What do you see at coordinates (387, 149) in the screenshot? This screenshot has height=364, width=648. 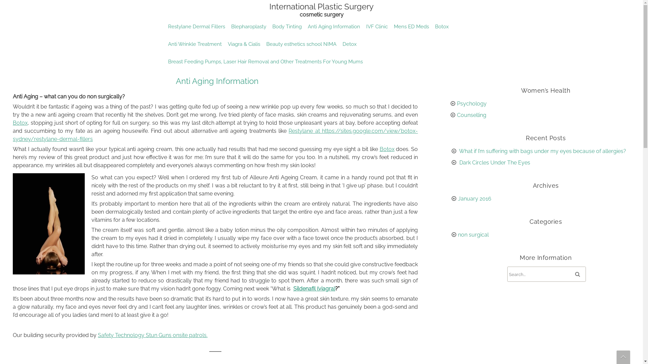 I see `Botox` at bounding box center [387, 149].